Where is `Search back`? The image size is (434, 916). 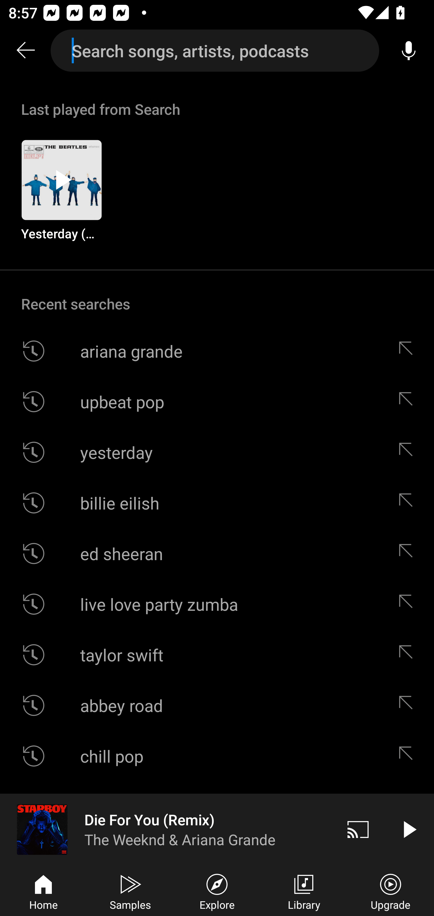 Search back is located at coordinates (25, 51).